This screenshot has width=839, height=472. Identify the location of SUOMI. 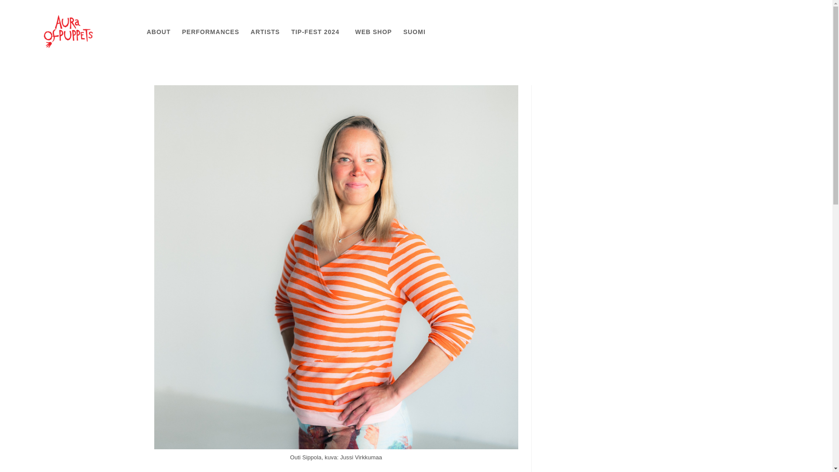
(414, 31).